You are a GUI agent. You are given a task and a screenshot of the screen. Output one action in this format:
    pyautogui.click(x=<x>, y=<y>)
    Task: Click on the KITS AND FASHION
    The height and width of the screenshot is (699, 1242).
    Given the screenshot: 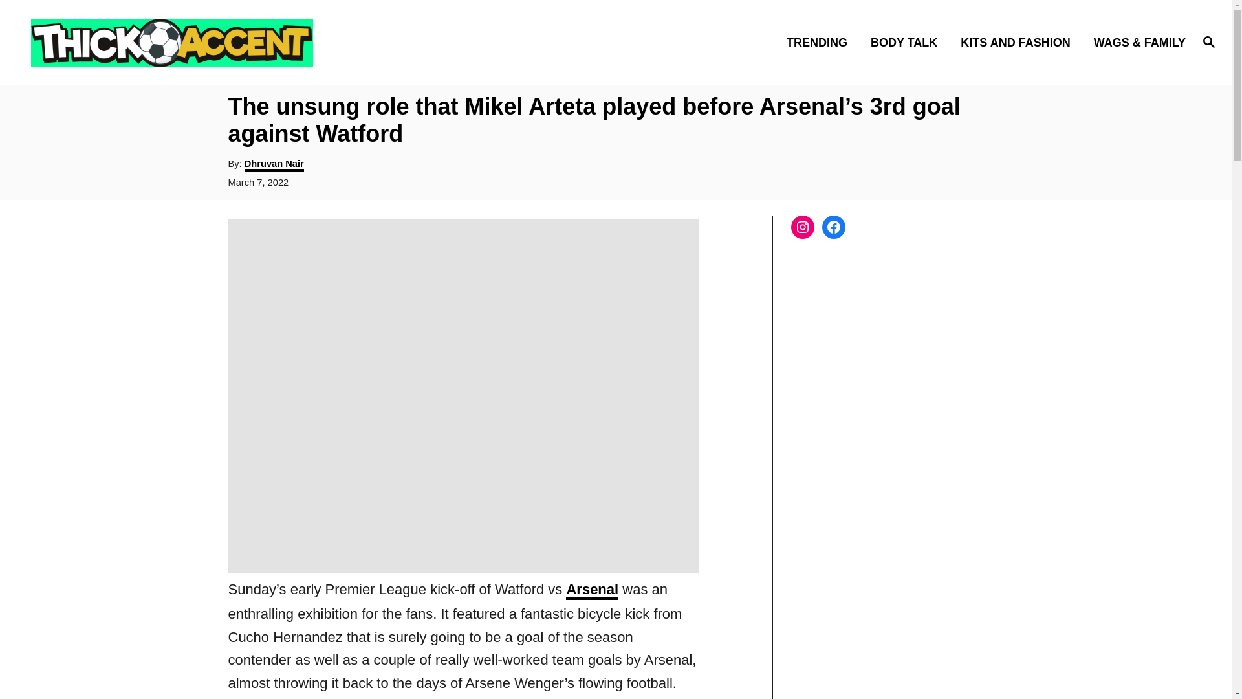 What is the action you would take?
    pyautogui.click(x=1019, y=41)
    